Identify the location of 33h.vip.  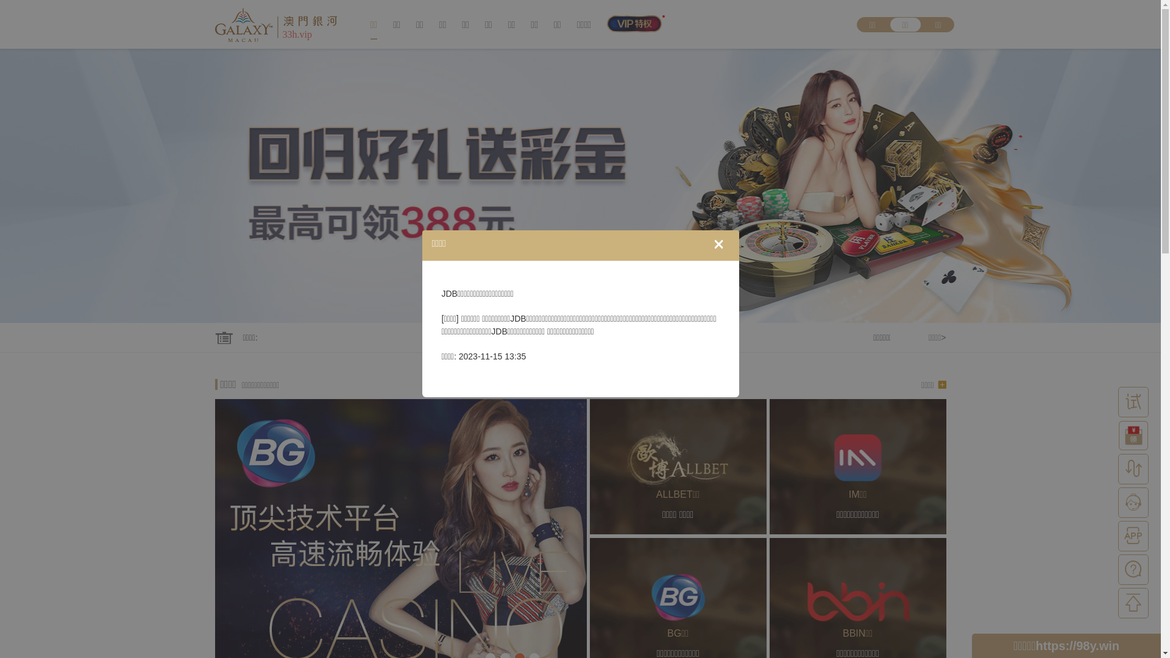
(275, 24).